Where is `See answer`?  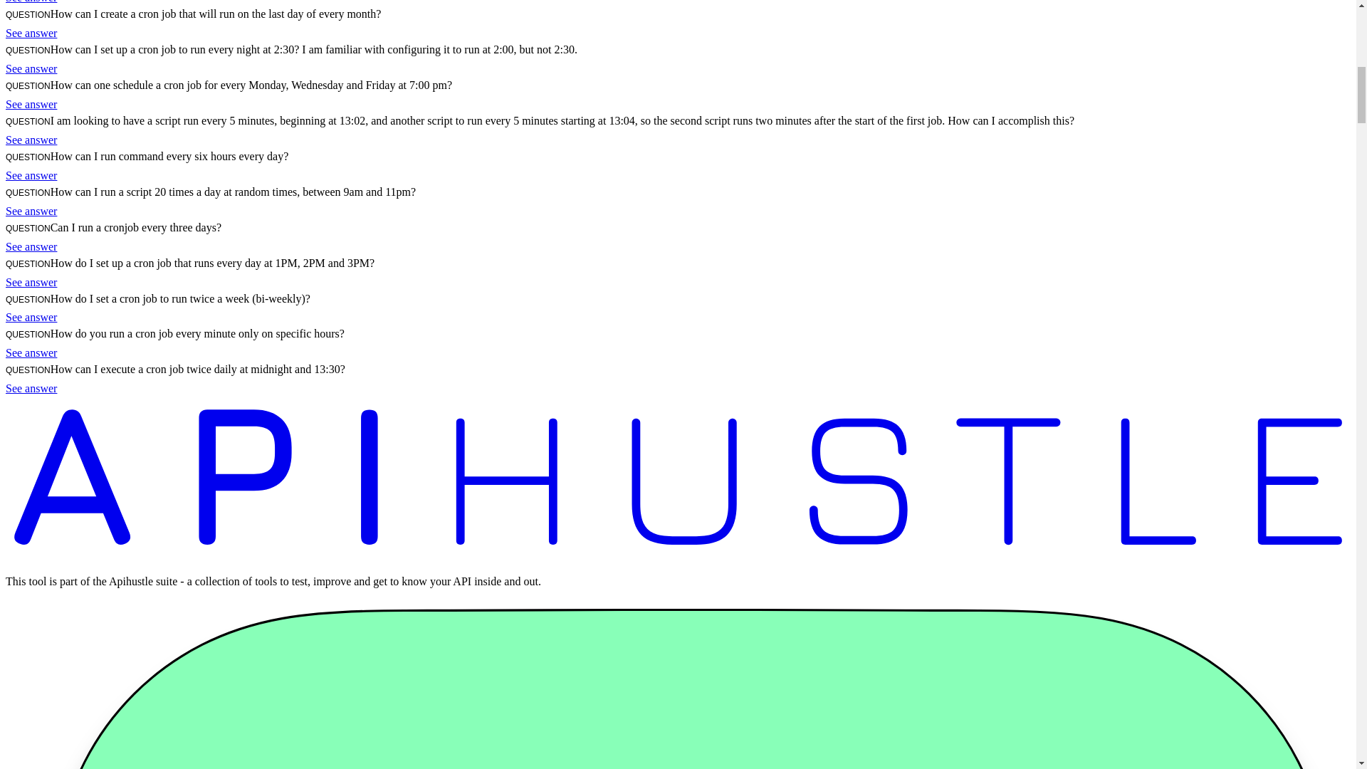 See answer is located at coordinates (31, 282).